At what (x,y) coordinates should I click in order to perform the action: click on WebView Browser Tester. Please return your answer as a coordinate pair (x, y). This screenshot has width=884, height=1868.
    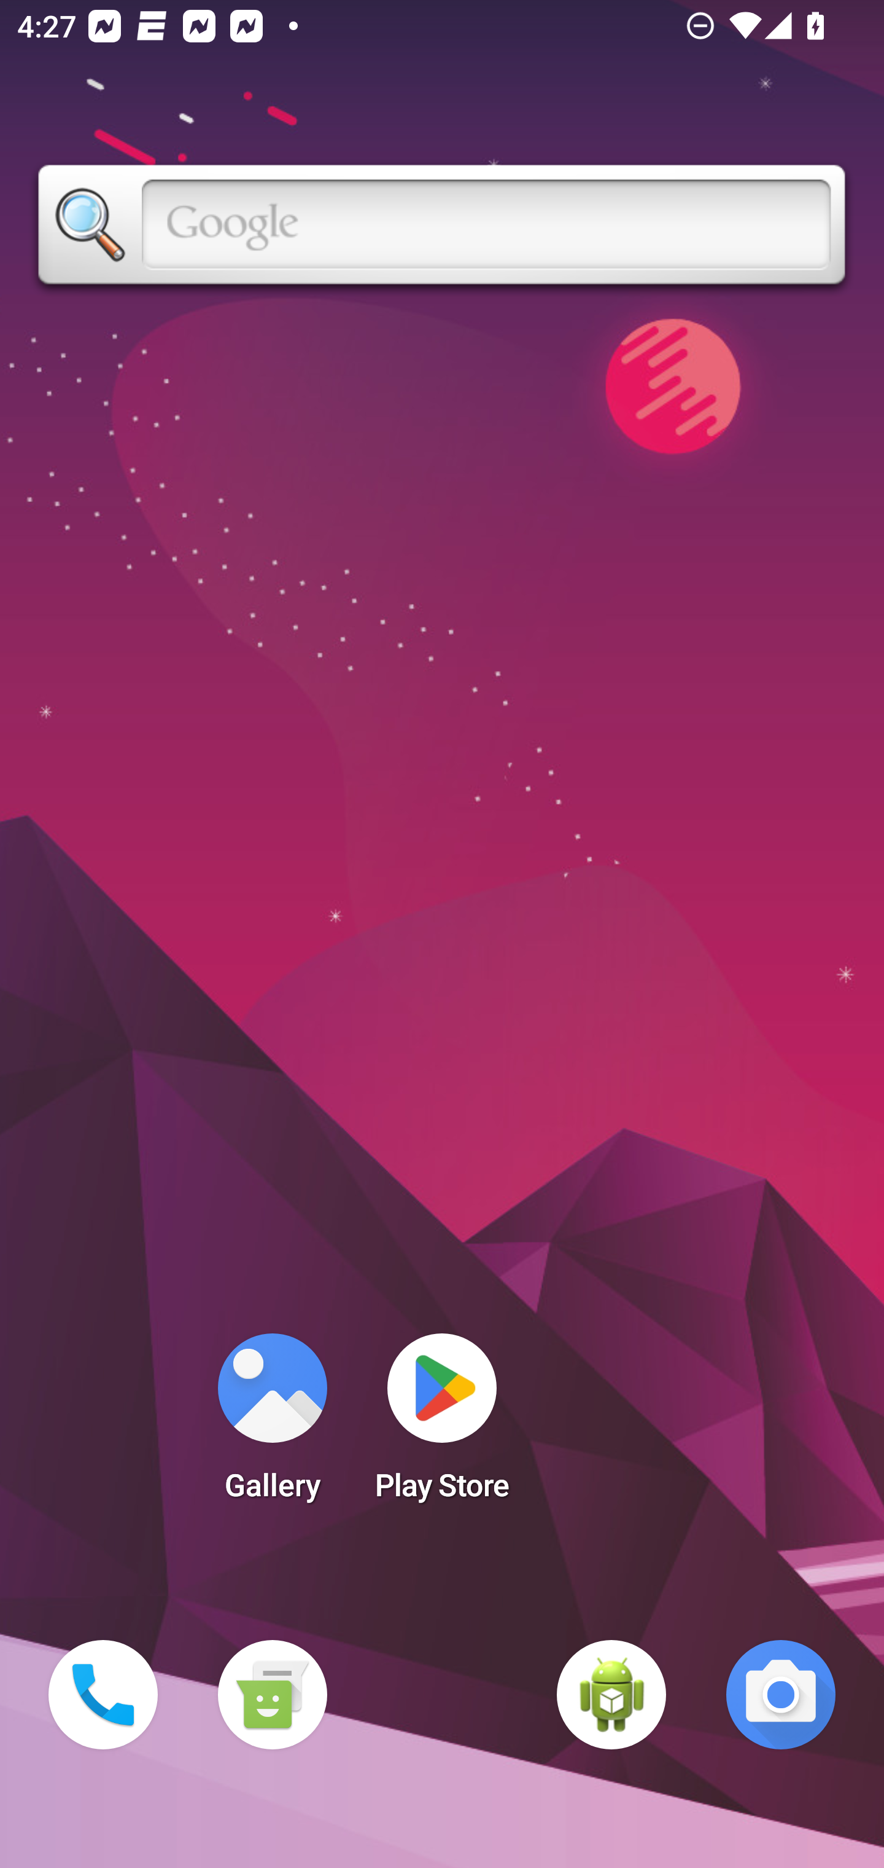
    Looking at the image, I should click on (611, 1695).